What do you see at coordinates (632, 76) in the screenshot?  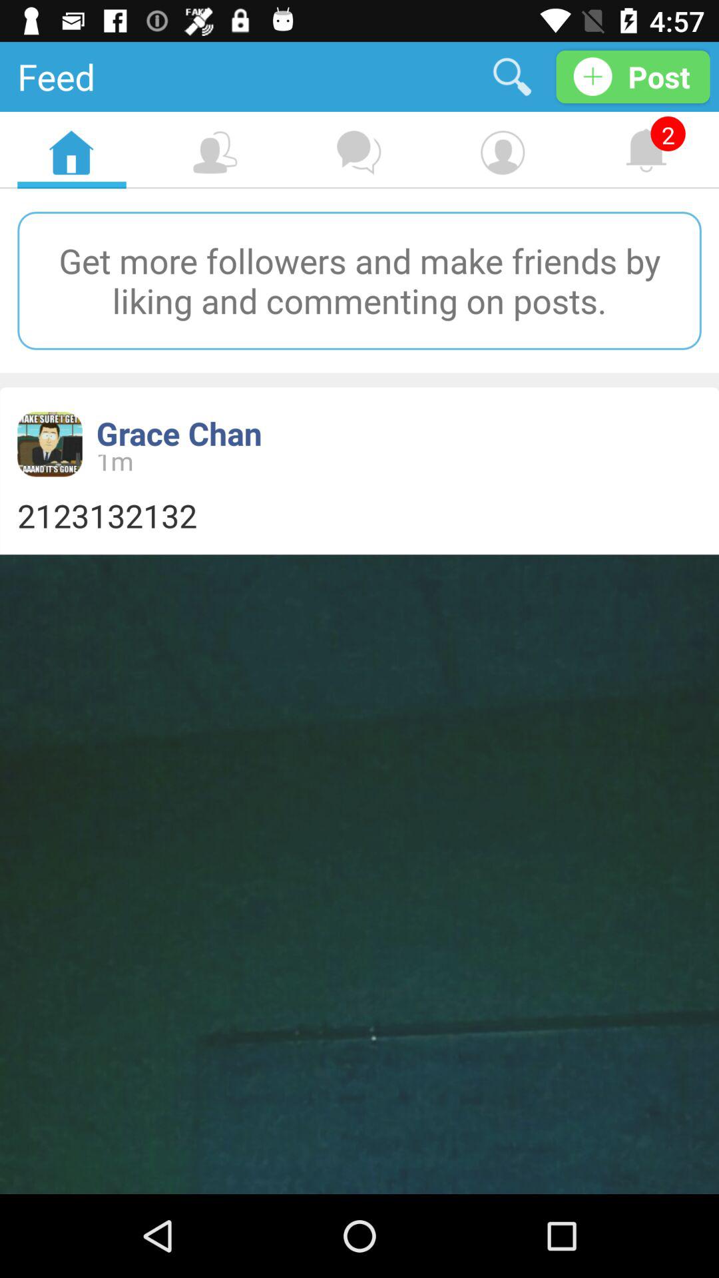 I see `choose icon above 2` at bounding box center [632, 76].